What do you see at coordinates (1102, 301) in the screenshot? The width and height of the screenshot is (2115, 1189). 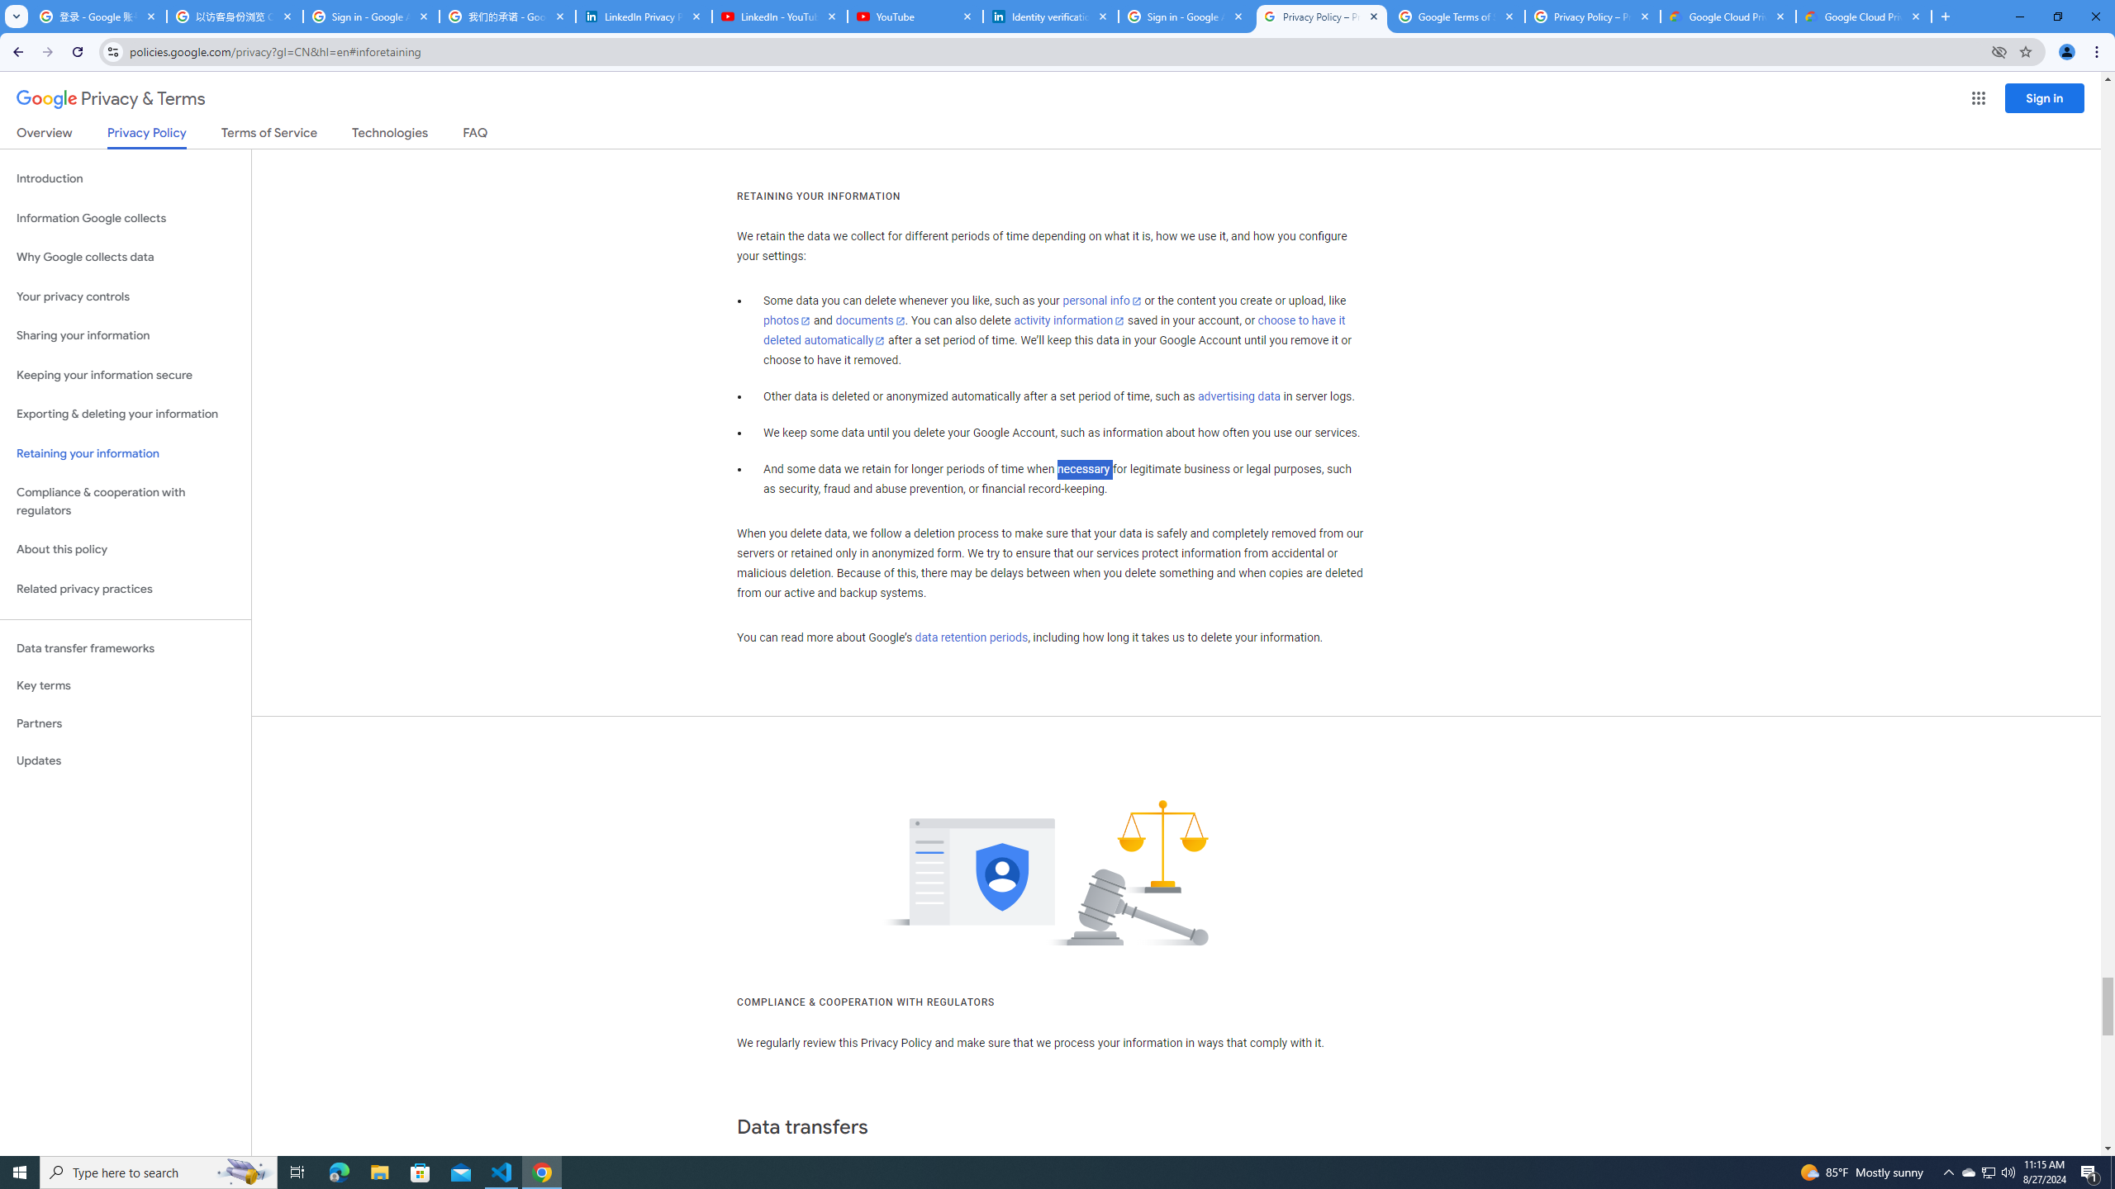 I see `personal info` at bounding box center [1102, 301].